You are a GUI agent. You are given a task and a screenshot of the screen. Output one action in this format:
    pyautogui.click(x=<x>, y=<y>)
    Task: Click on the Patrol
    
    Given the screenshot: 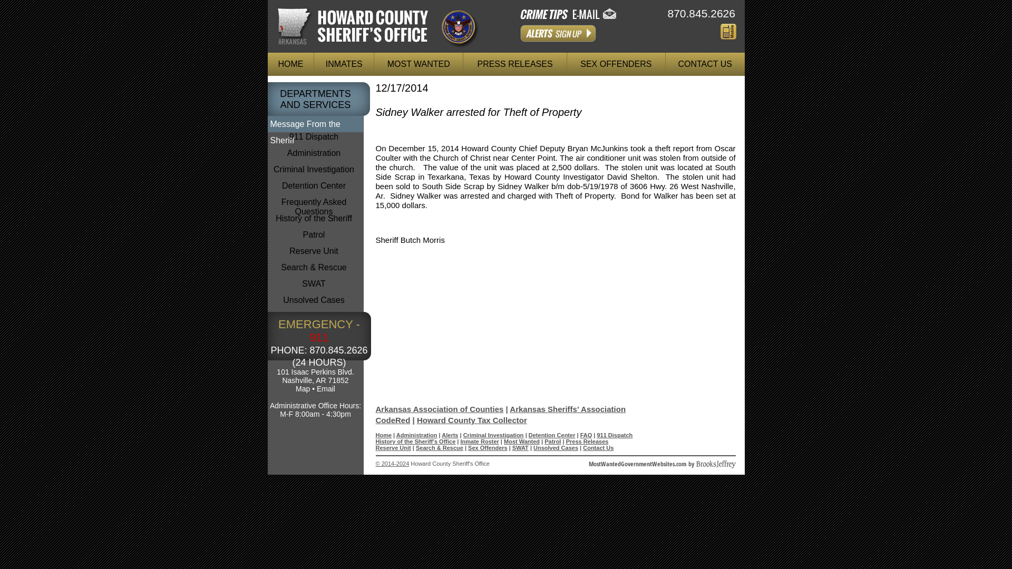 What is the action you would take?
    pyautogui.click(x=314, y=238)
    